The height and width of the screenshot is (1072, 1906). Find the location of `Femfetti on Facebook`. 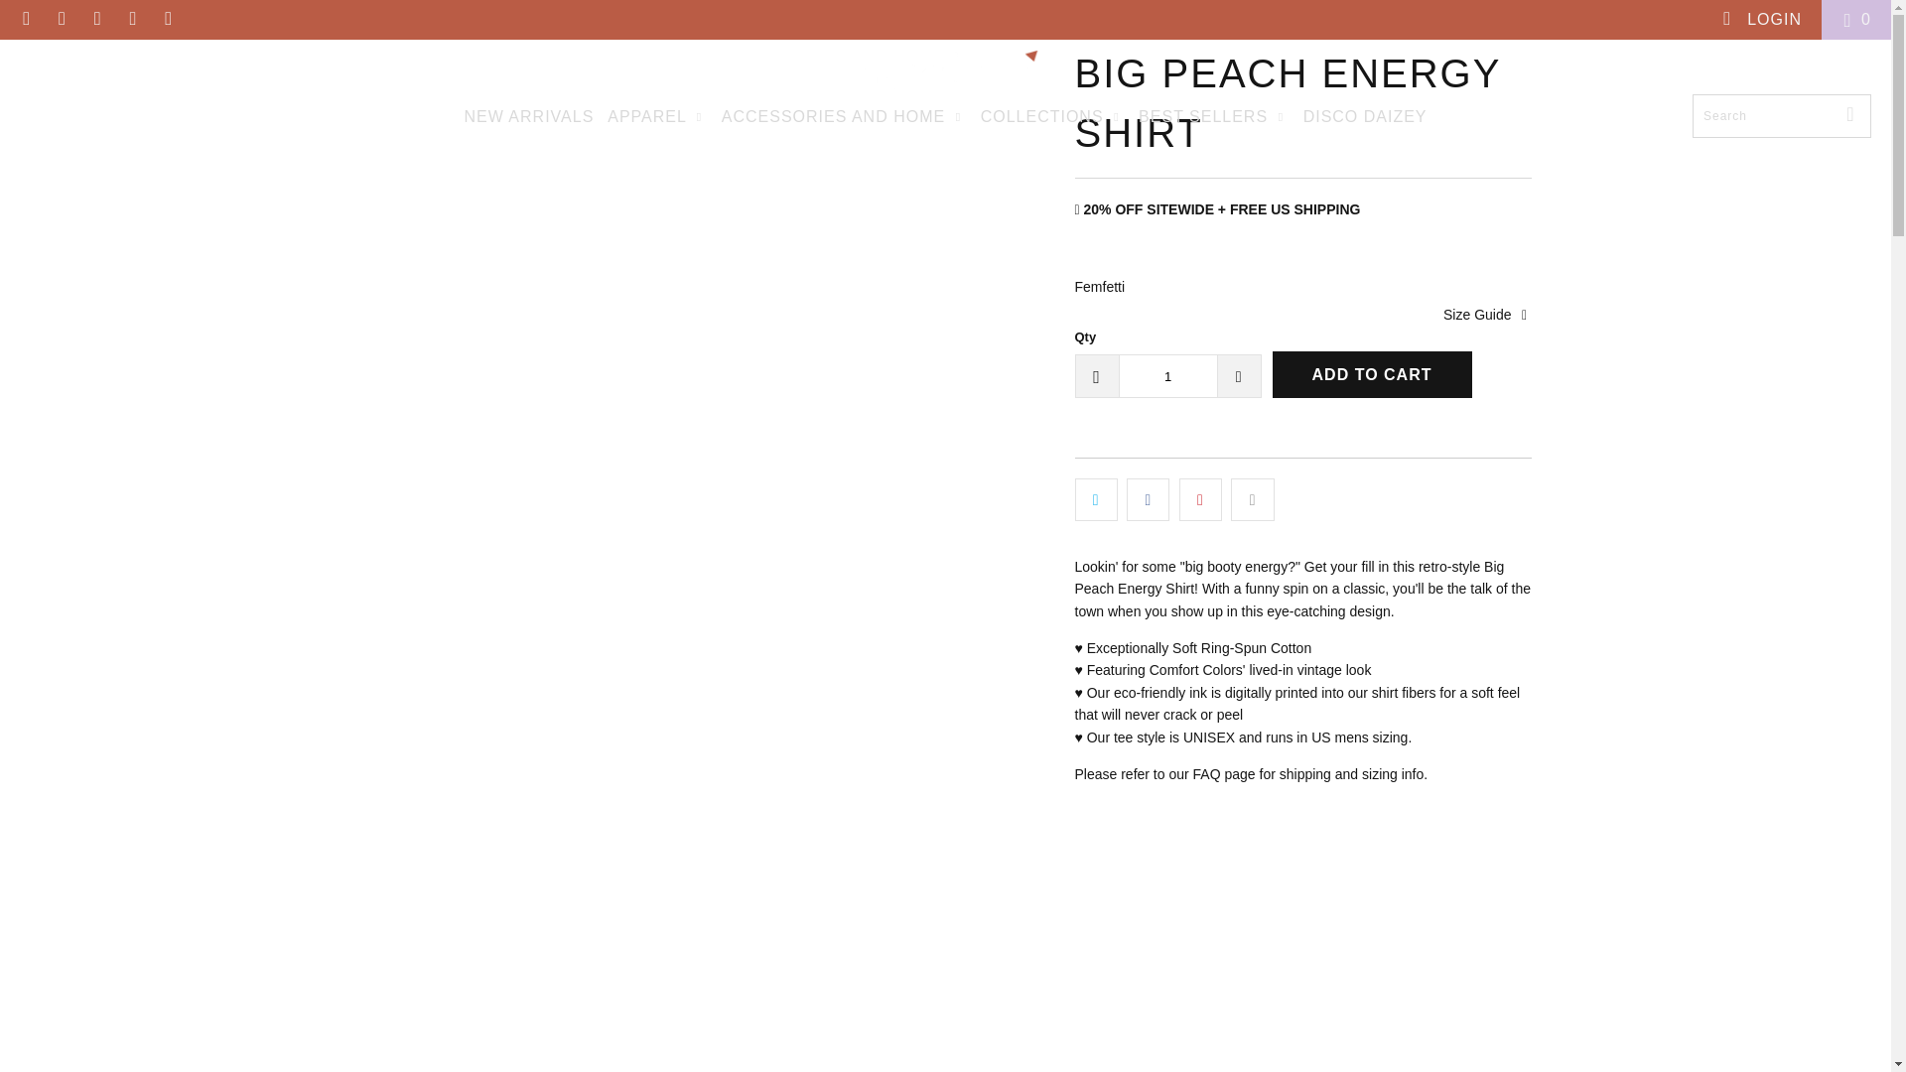

Femfetti on Facebook is located at coordinates (62, 19).